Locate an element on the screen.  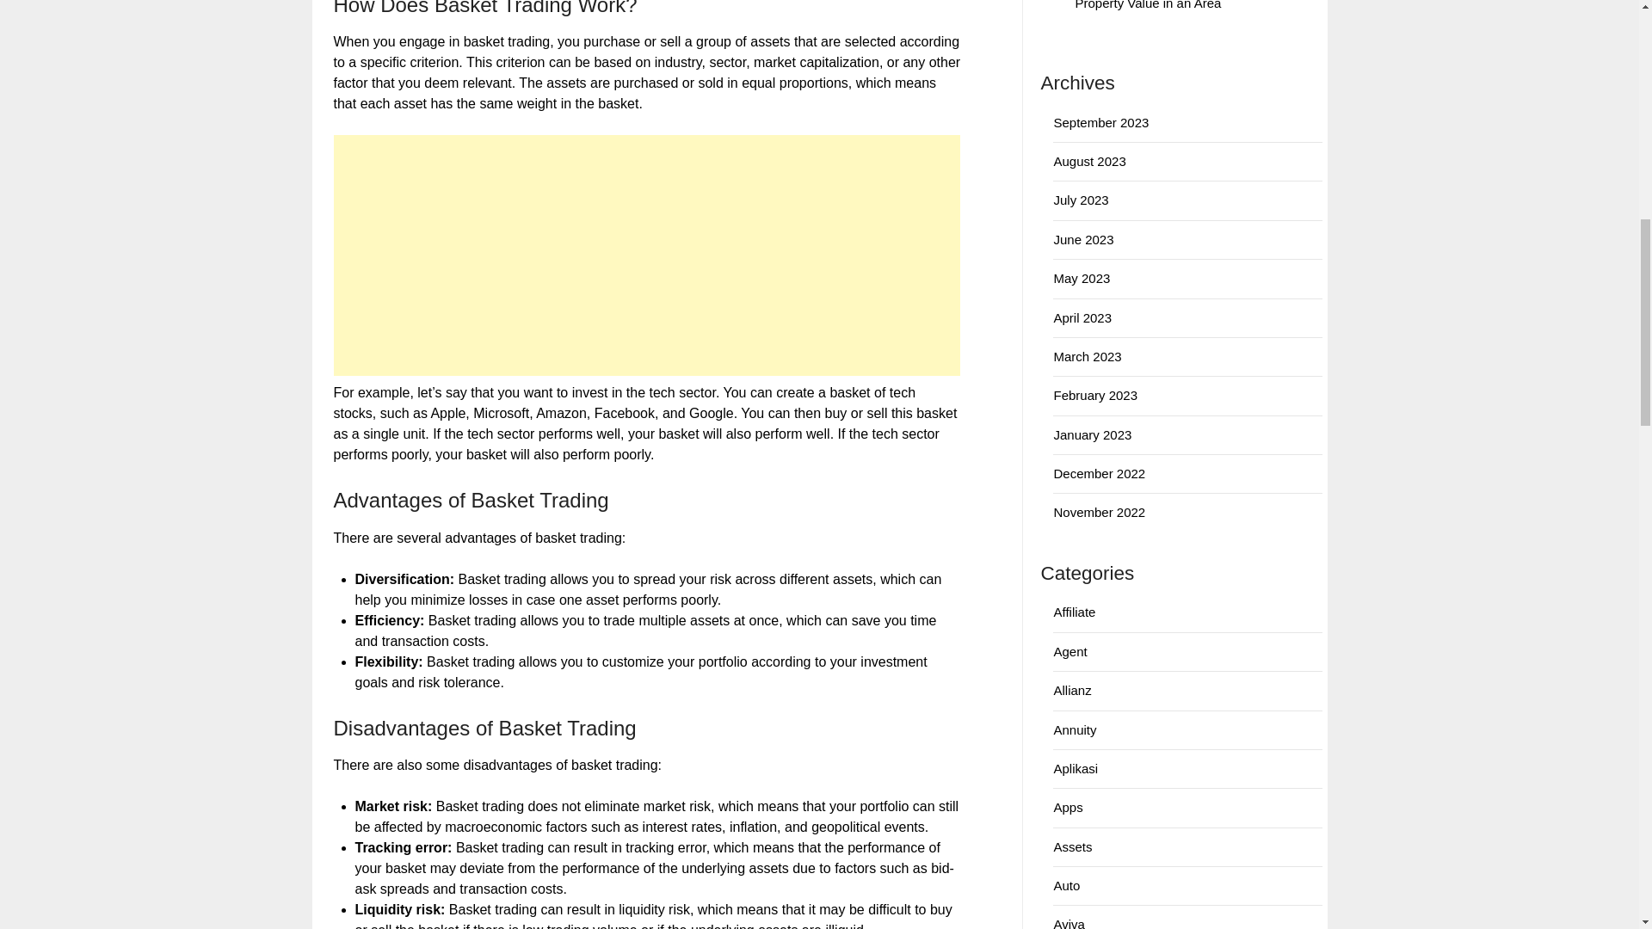
August 2023 is located at coordinates (1089, 161).